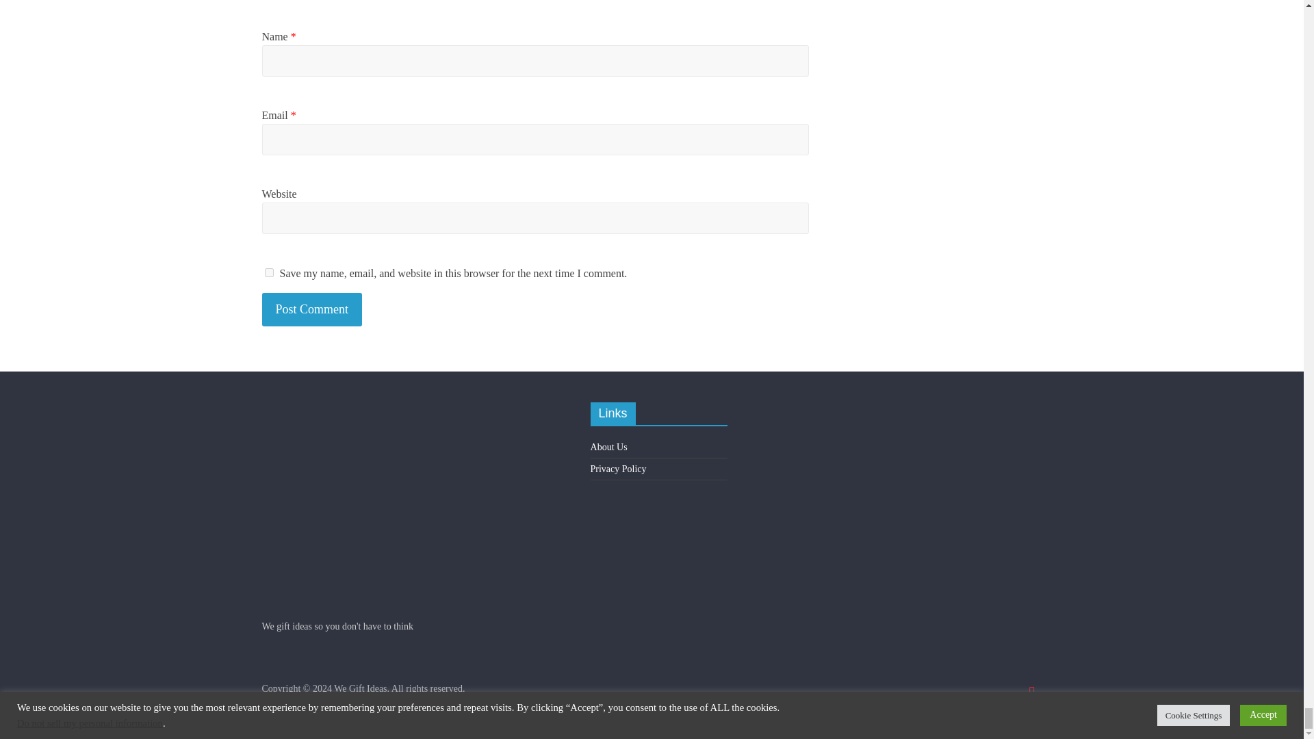 Image resolution: width=1314 pixels, height=739 pixels. What do you see at coordinates (268, 272) in the screenshot?
I see `yes` at bounding box center [268, 272].